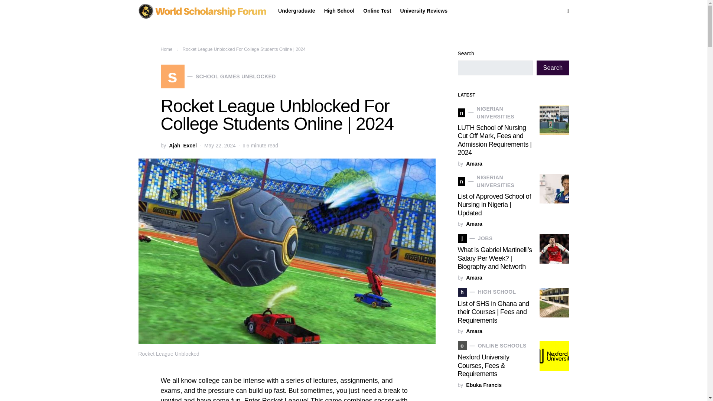 This screenshot has height=401, width=713. I want to click on Home, so click(166, 49).